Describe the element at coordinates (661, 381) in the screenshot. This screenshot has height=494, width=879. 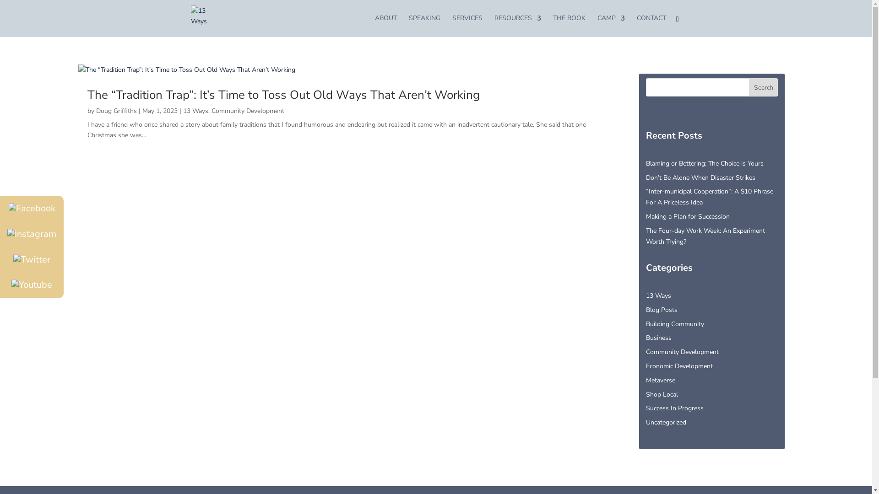
I see `Metaverse` at that location.